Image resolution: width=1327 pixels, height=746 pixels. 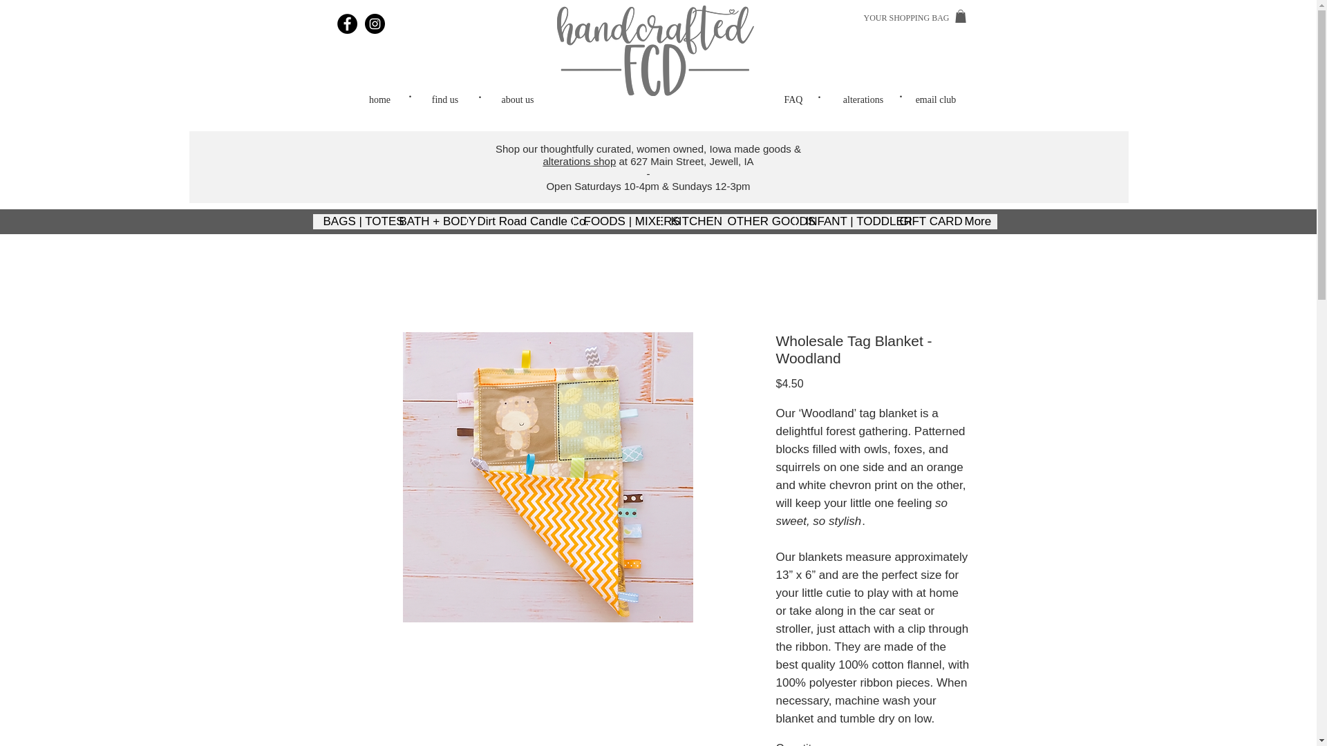 I want to click on email club, so click(x=936, y=99).